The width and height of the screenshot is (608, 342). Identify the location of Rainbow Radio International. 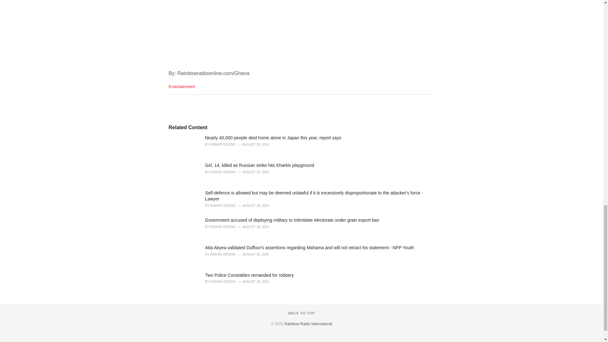
(308, 324).